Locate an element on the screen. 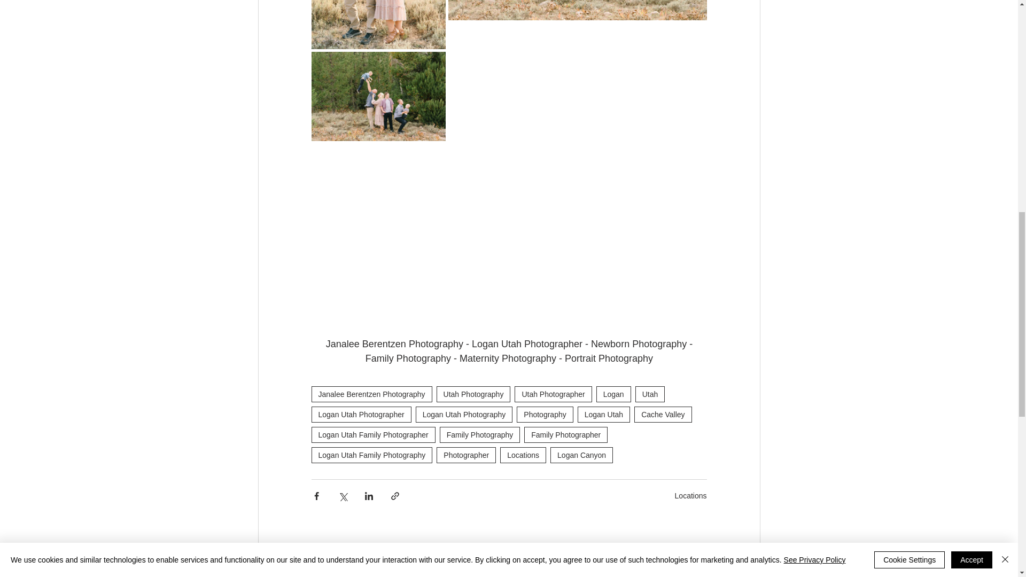 Image resolution: width=1026 pixels, height=577 pixels. Utah Photography is located at coordinates (473, 394).